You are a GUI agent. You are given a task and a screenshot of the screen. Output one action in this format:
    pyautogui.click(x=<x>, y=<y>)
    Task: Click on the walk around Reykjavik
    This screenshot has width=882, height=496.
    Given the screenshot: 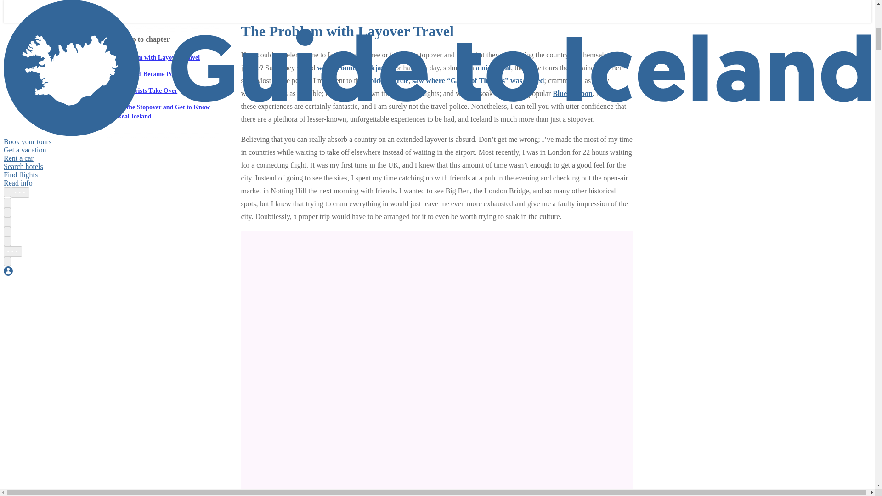 What is the action you would take?
    pyautogui.click(x=354, y=68)
    